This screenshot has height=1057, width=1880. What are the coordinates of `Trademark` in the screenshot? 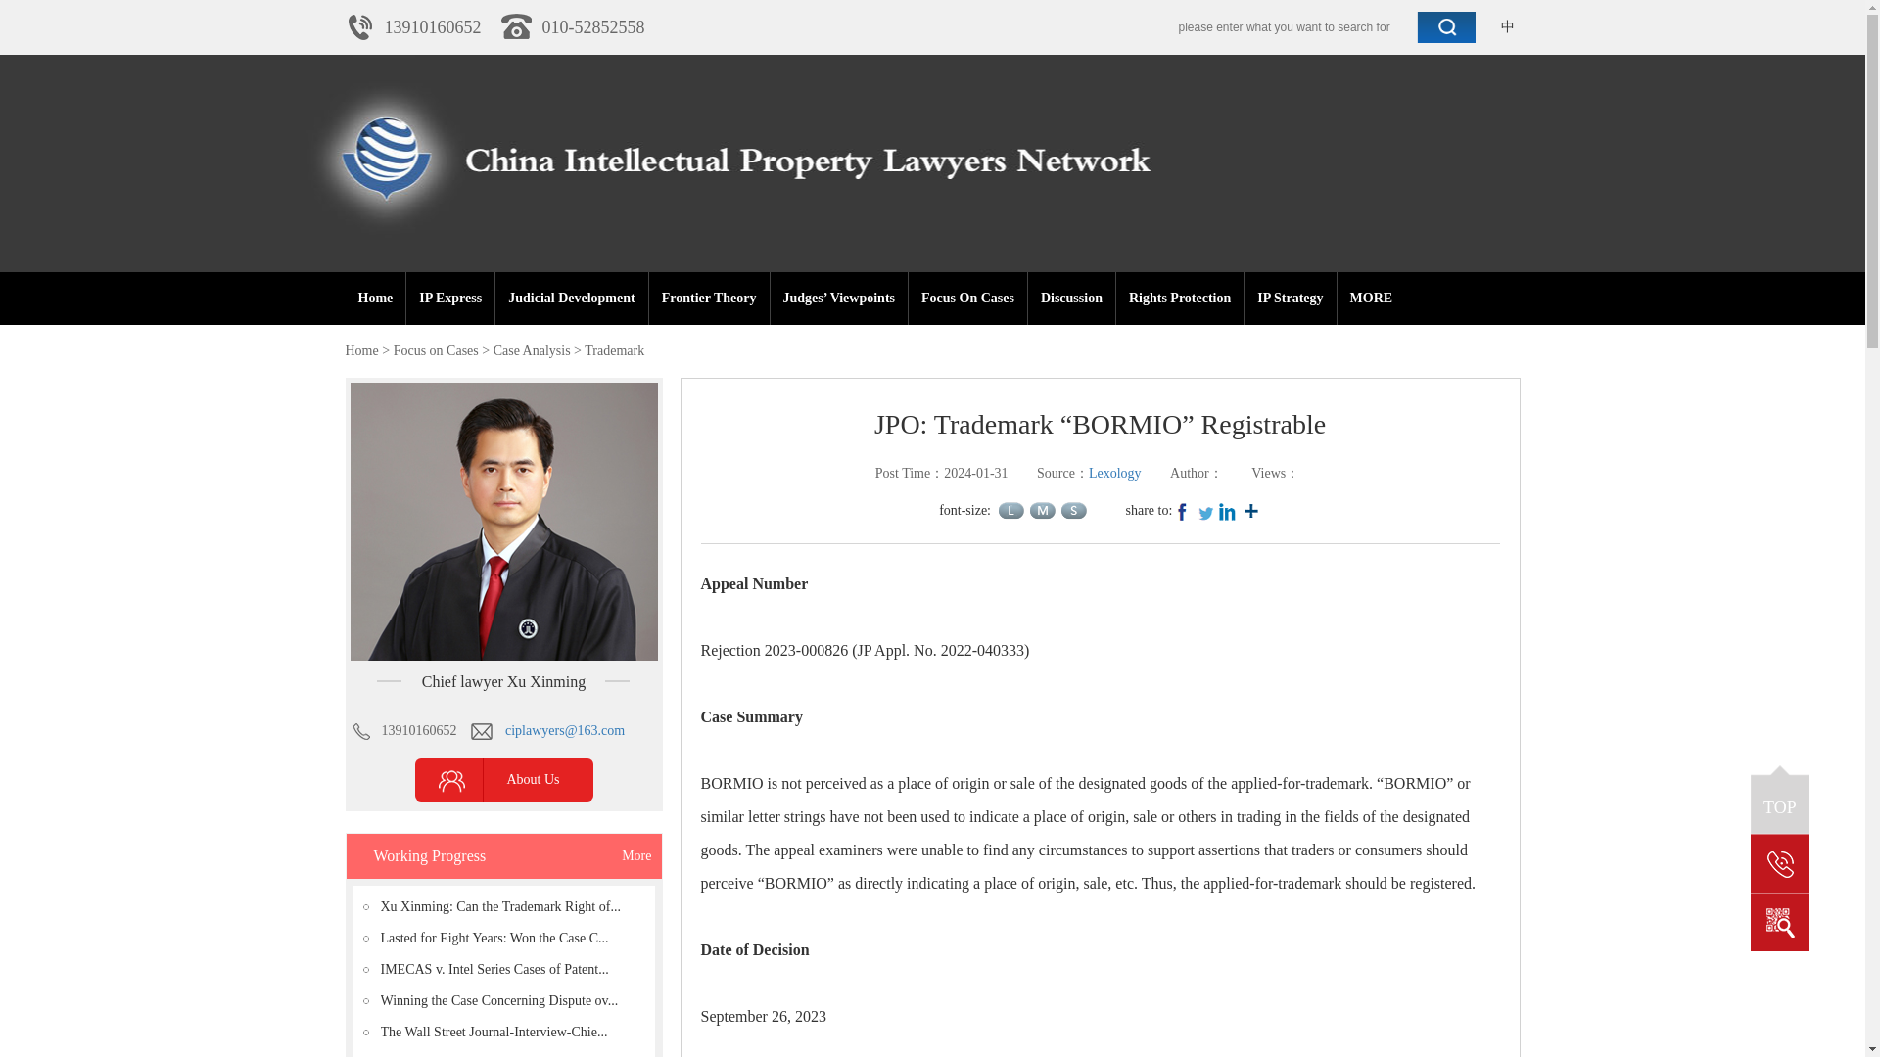 It's located at (615, 350).